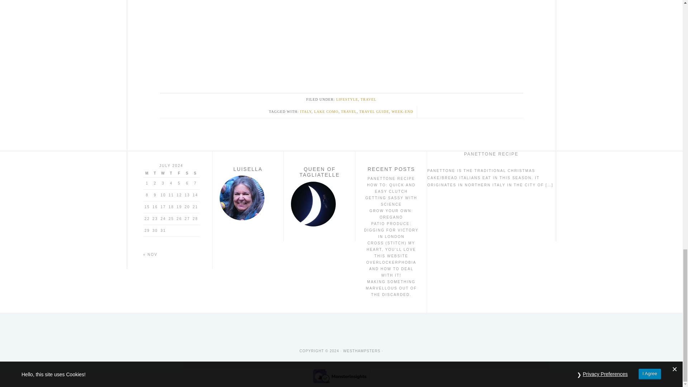  I want to click on Wednesday, so click(163, 173).